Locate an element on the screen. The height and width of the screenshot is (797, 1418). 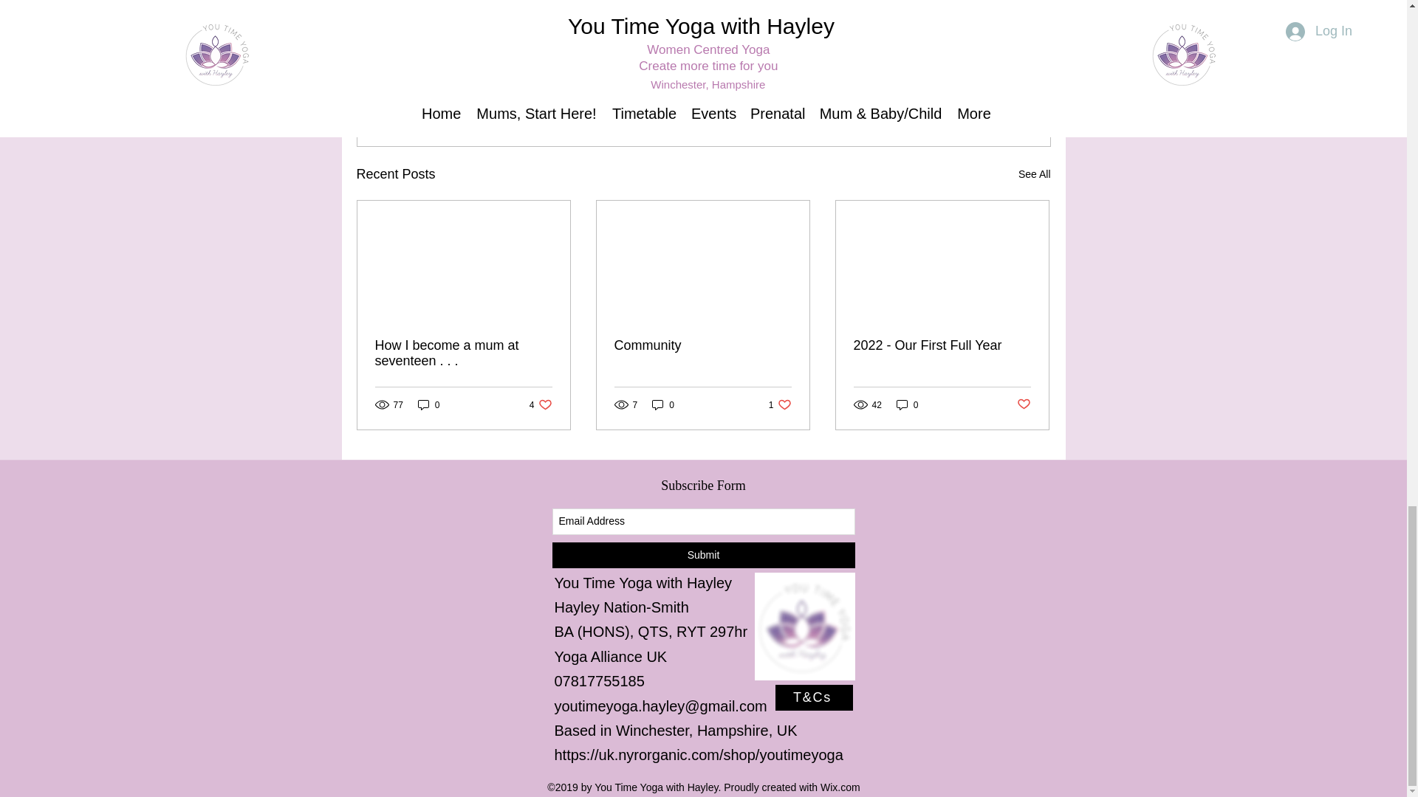
Post not marked as liked is located at coordinates (464, 353).